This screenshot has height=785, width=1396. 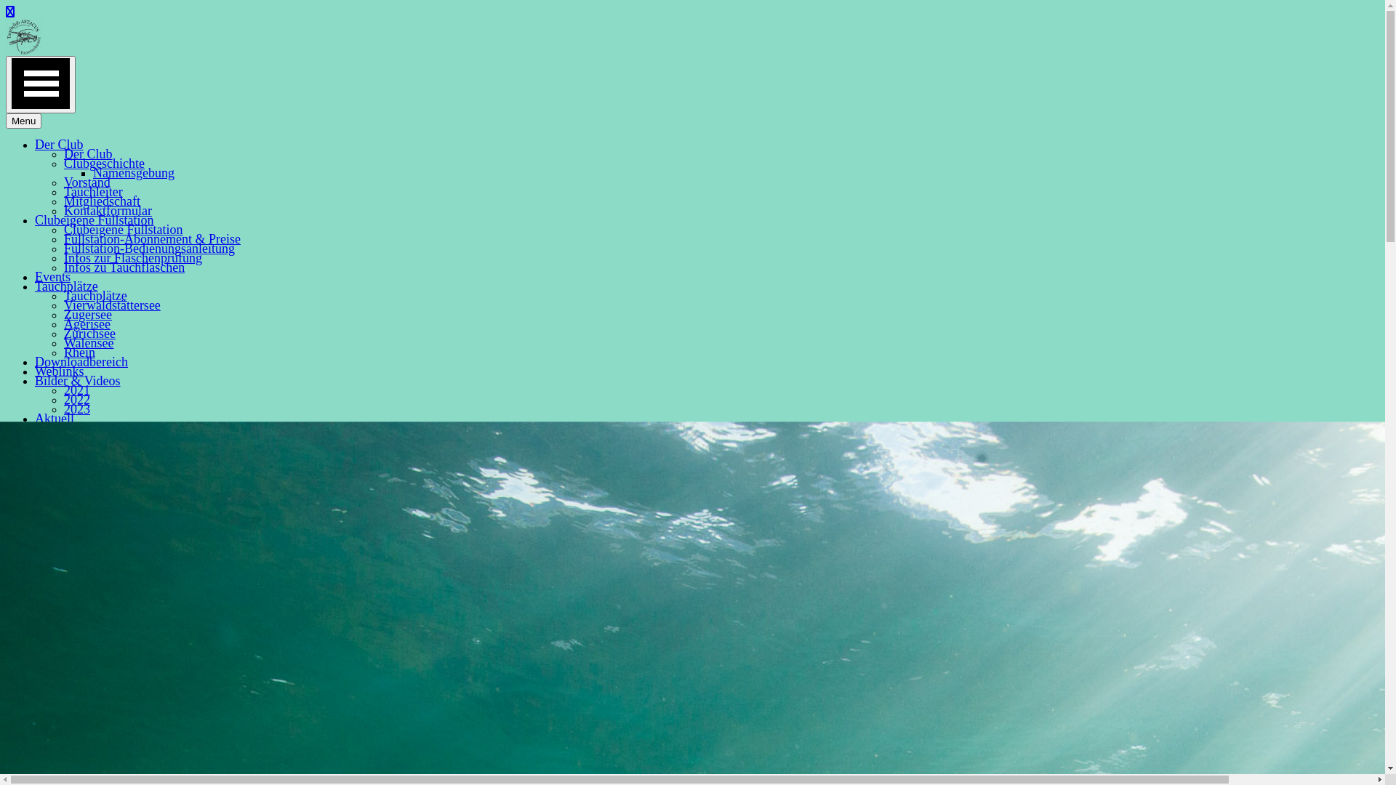 What do you see at coordinates (55, 419) in the screenshot?
I see `Aktuell` at bounding box center [55, 419].